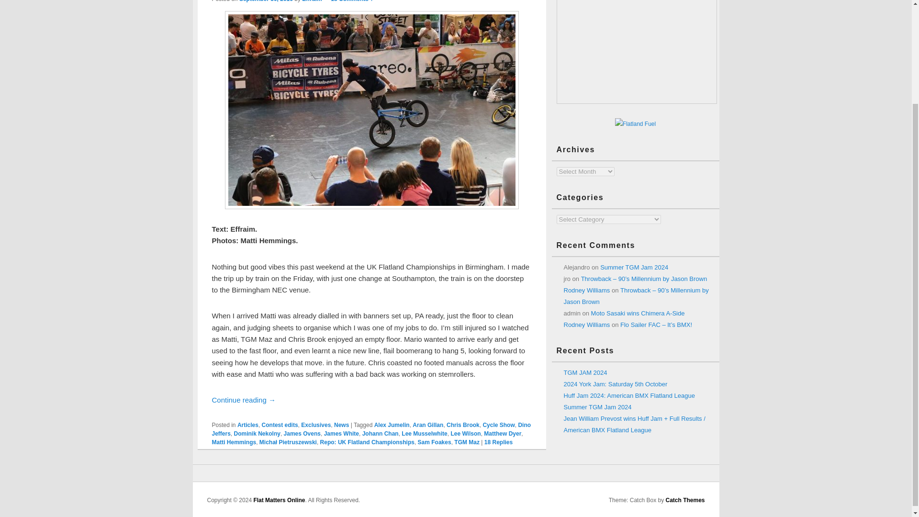 This screenshot has height=517, width=919. What do you see at coordinates (312, 1) in the screenshot?
I see `View all posts by Effraim` at bounding box center [312, 1].